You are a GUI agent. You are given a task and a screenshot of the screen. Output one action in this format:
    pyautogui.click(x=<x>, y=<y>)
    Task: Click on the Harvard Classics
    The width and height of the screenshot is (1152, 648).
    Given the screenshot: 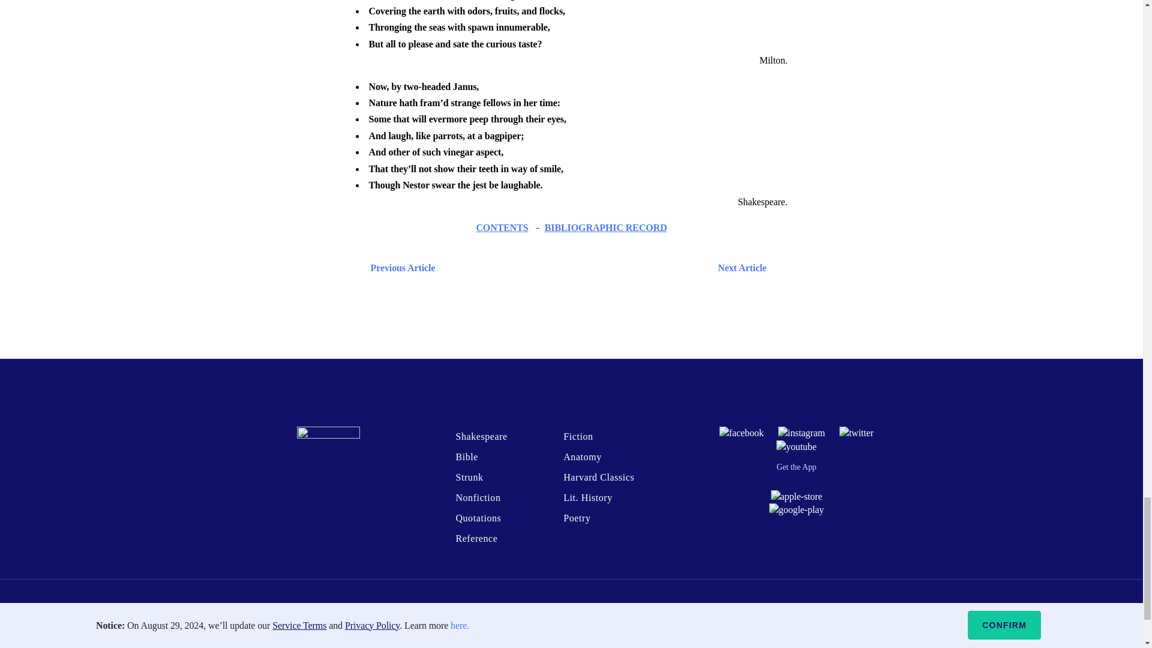 What is the action you would take?
    pyautogui.click(x=599, y=477)
    